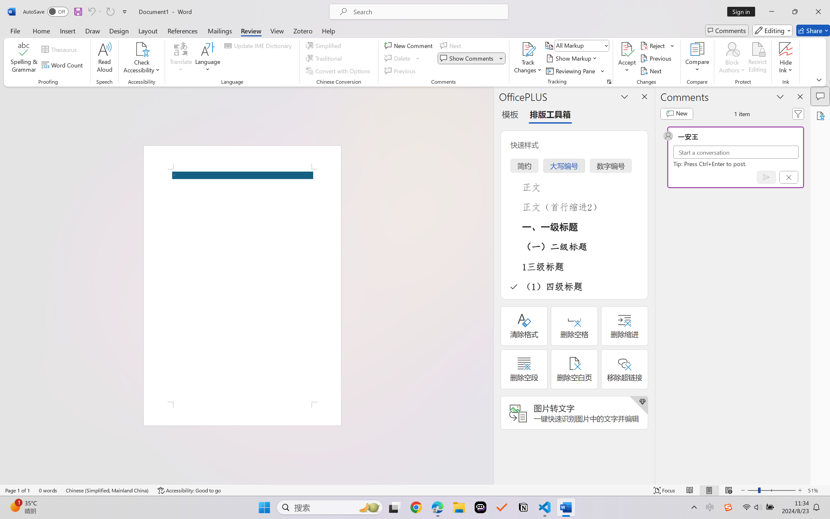 The width and height of the screenshot is (830, 519). I want to click on Undo Apply Quick Style Set, so click(91, 12).